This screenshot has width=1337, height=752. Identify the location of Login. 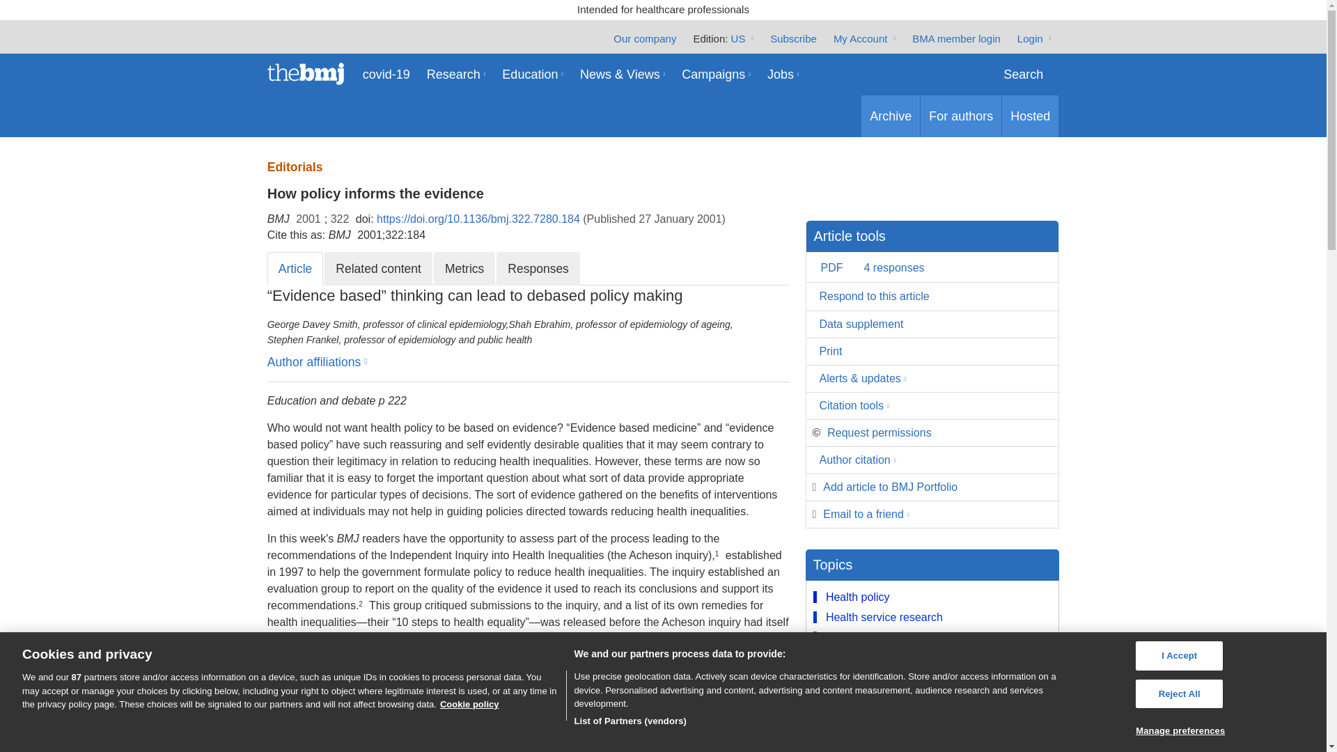
(1034, 38).